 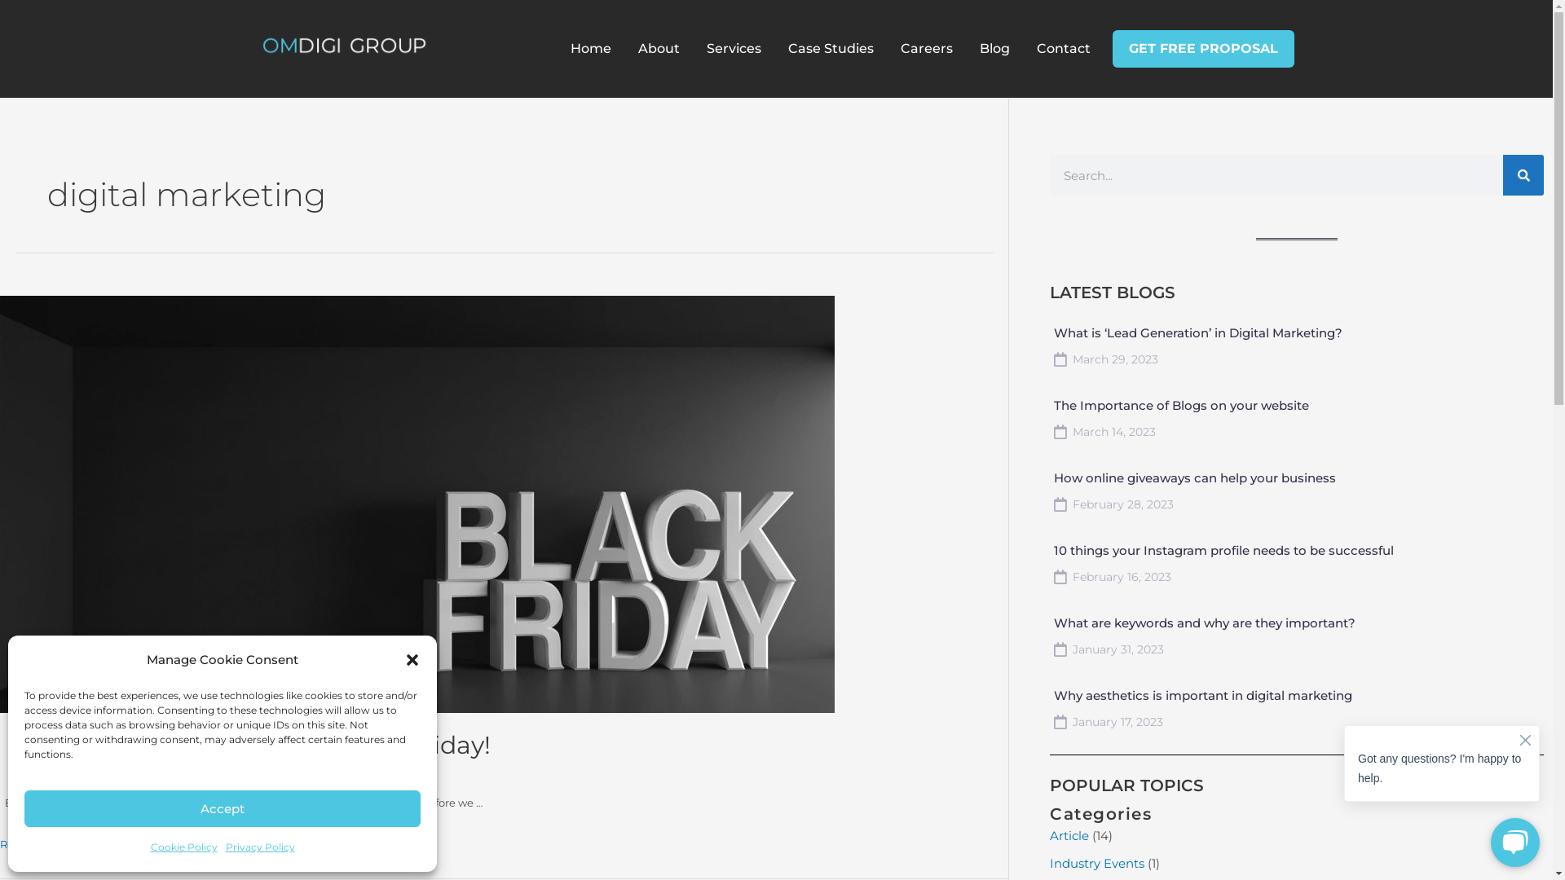 I want to click on Careers, so click(x=927, y=49).